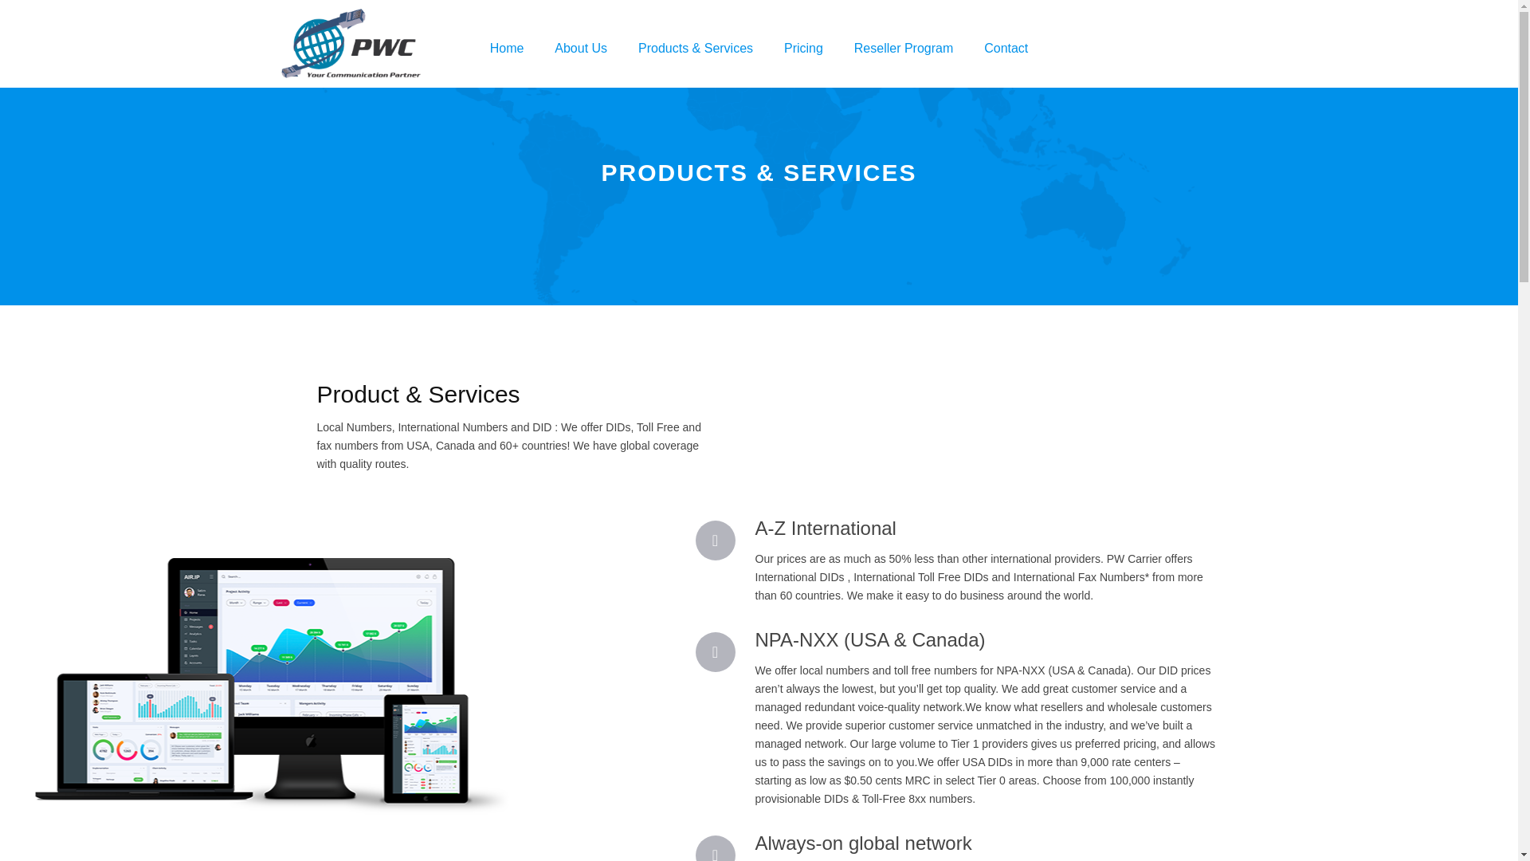  What do you see at coordinates (581, 49) in the screenshot?
I see `About Us` at bounding box center [581, 49].